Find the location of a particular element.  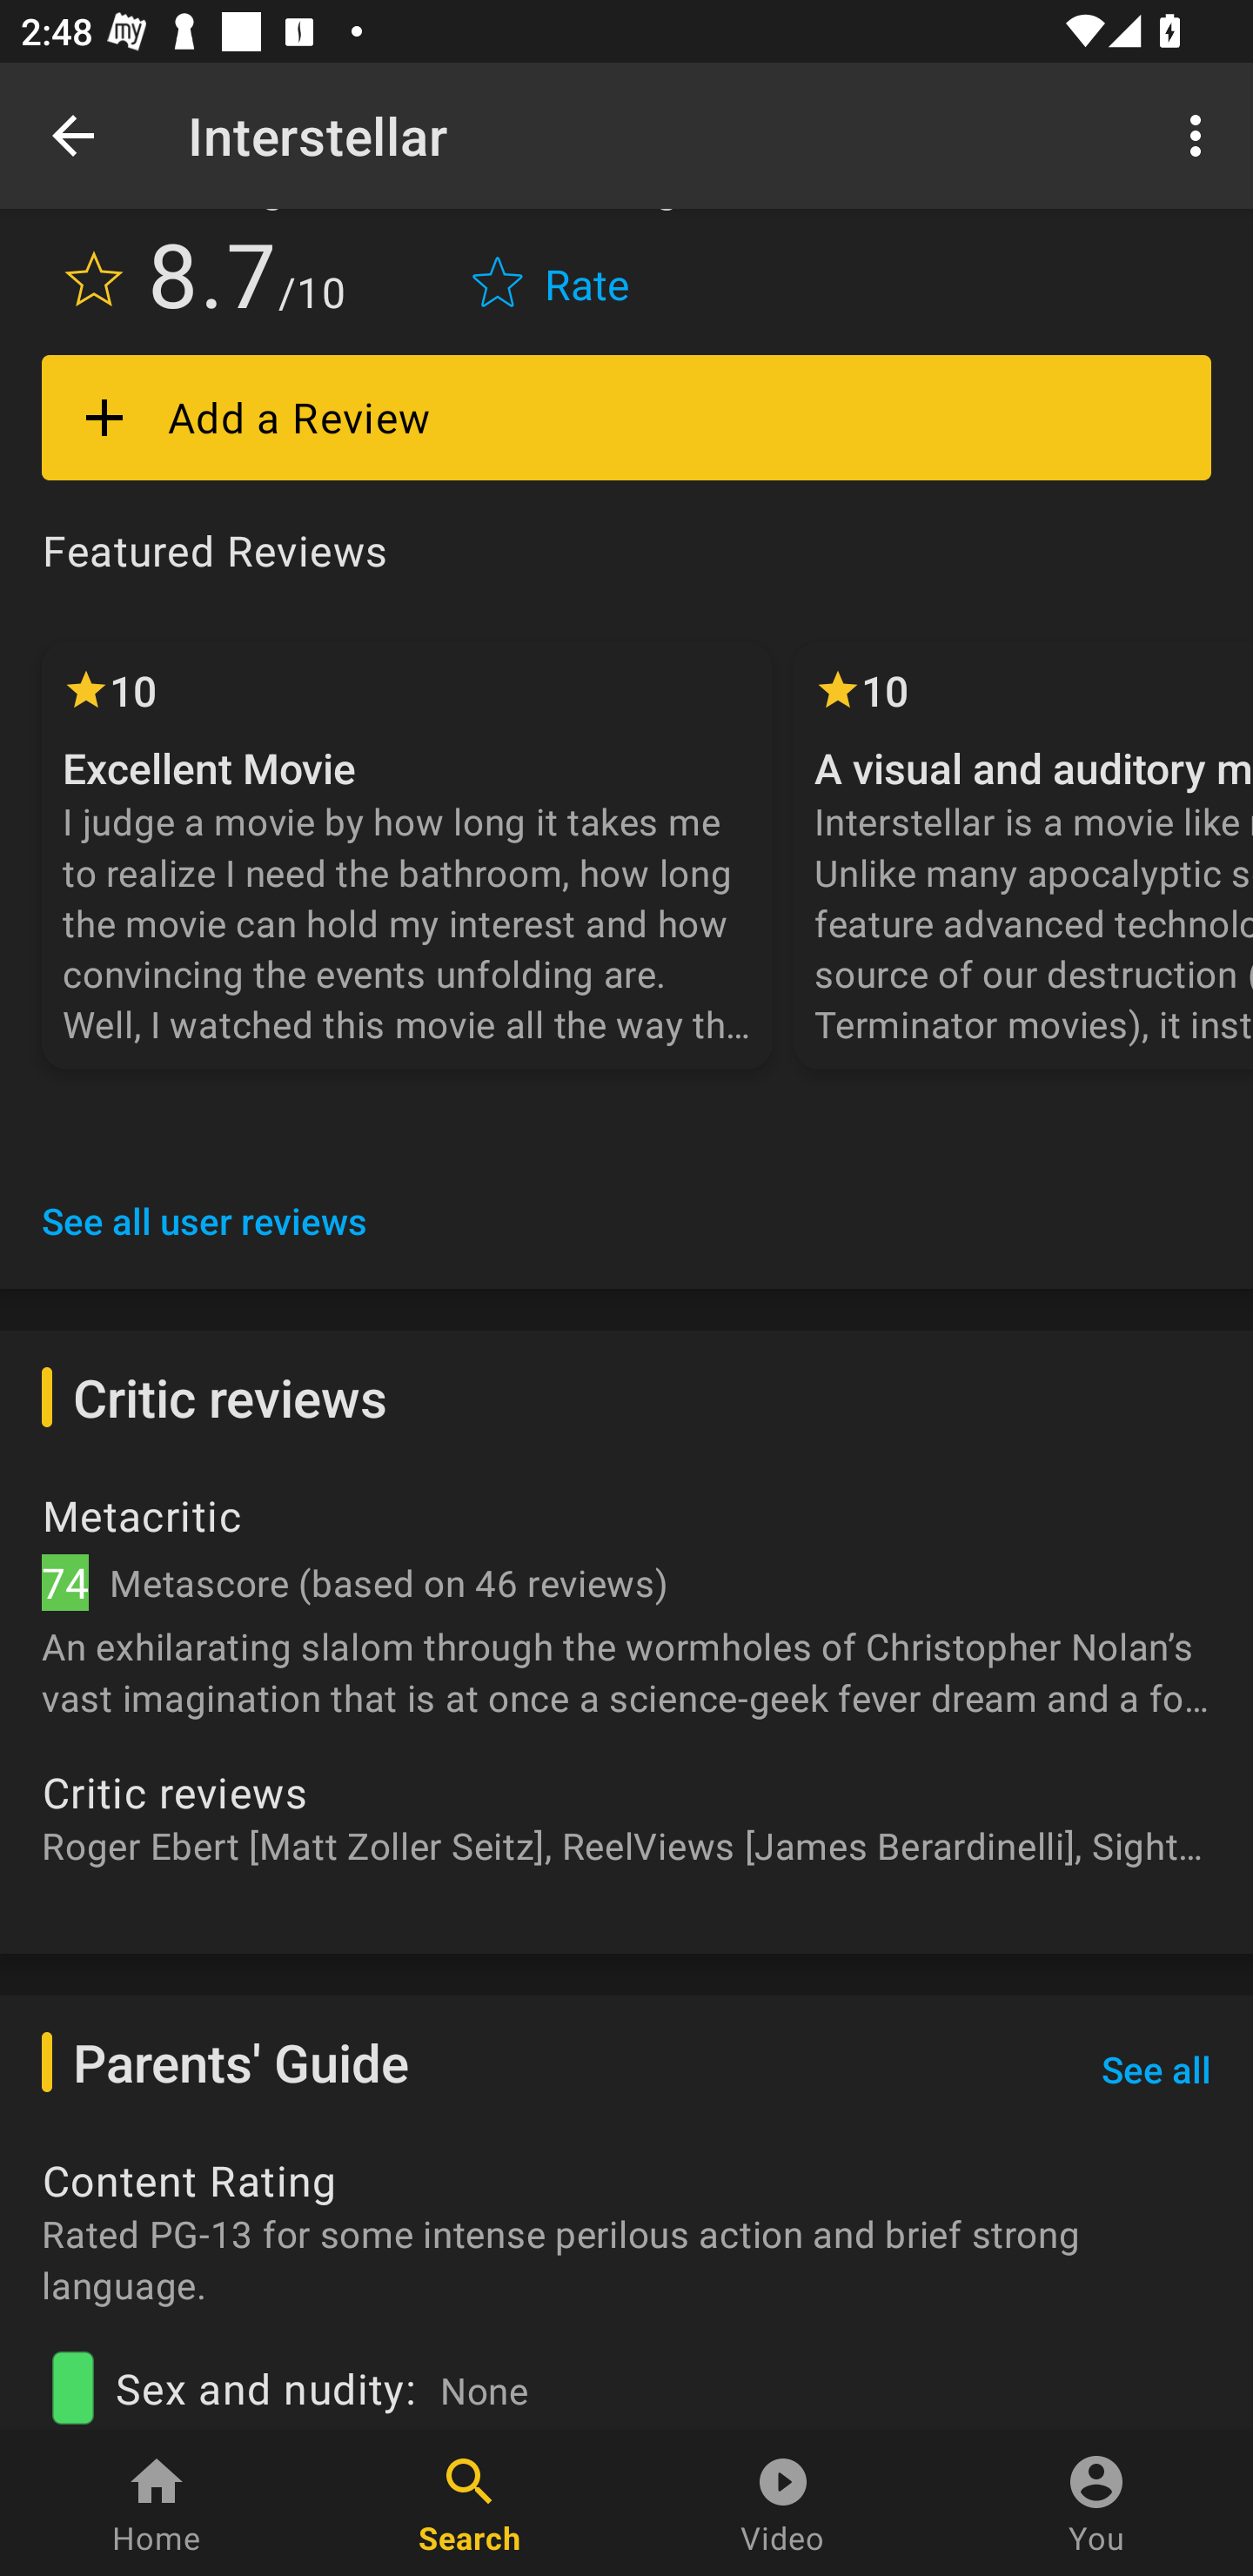

See all See all  is located at coordinates (1156, 2070).